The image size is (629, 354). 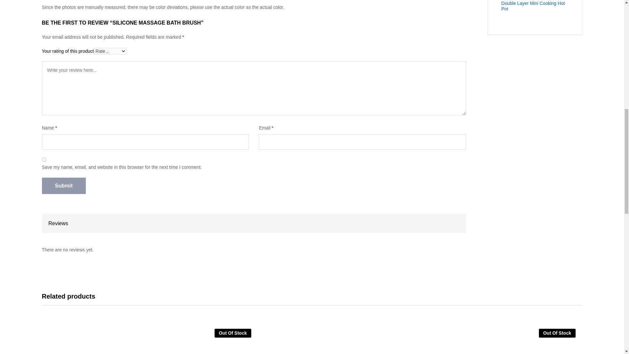 What do you see at coordinates (44, 159) in the screenshot?
I see `yes` at bounding box center [44, 159].